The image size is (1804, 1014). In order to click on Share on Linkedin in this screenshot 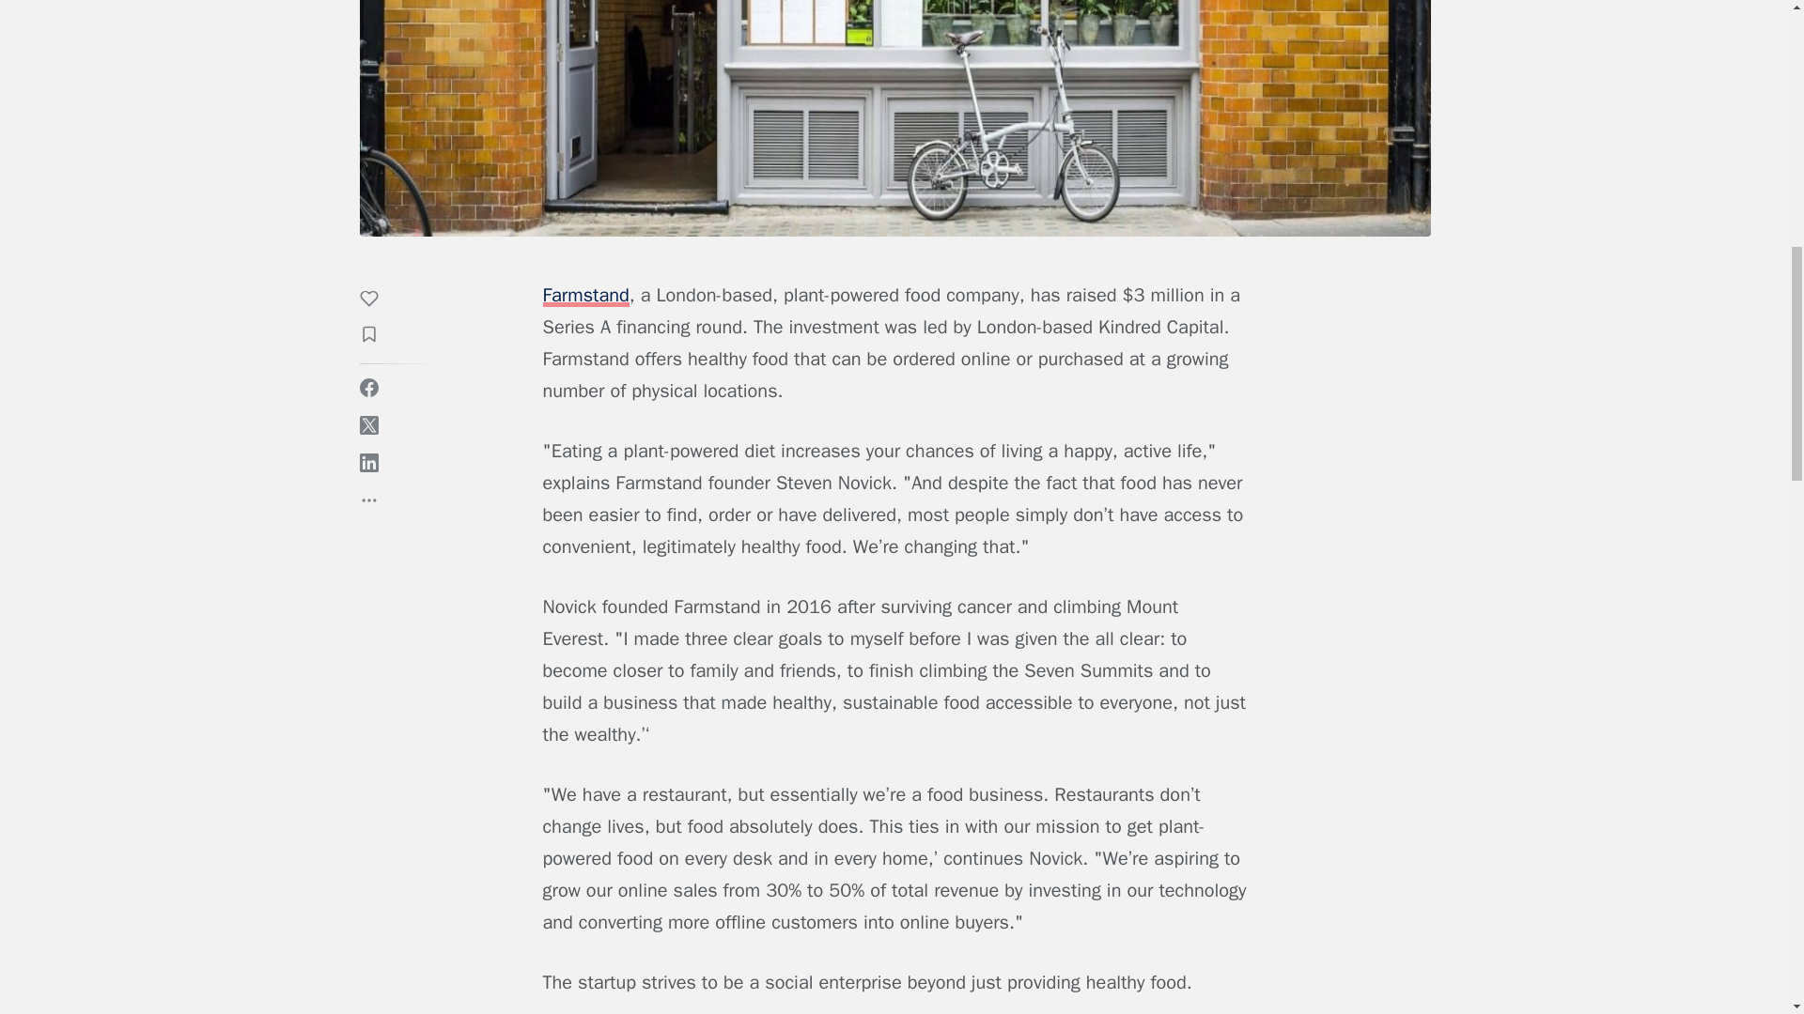, I will do `click(368, 462)`.